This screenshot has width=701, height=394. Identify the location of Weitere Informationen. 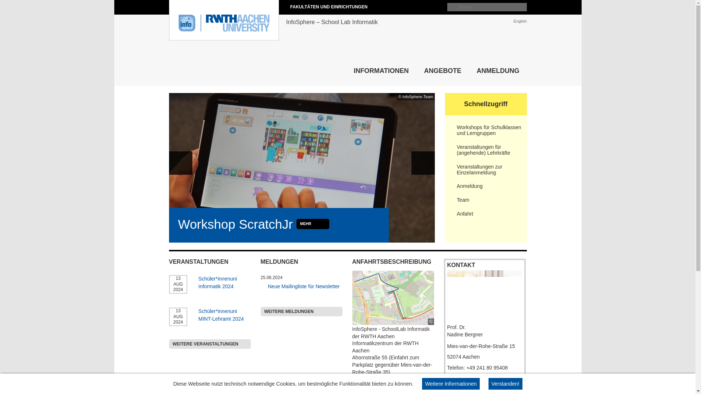
(451, 384).